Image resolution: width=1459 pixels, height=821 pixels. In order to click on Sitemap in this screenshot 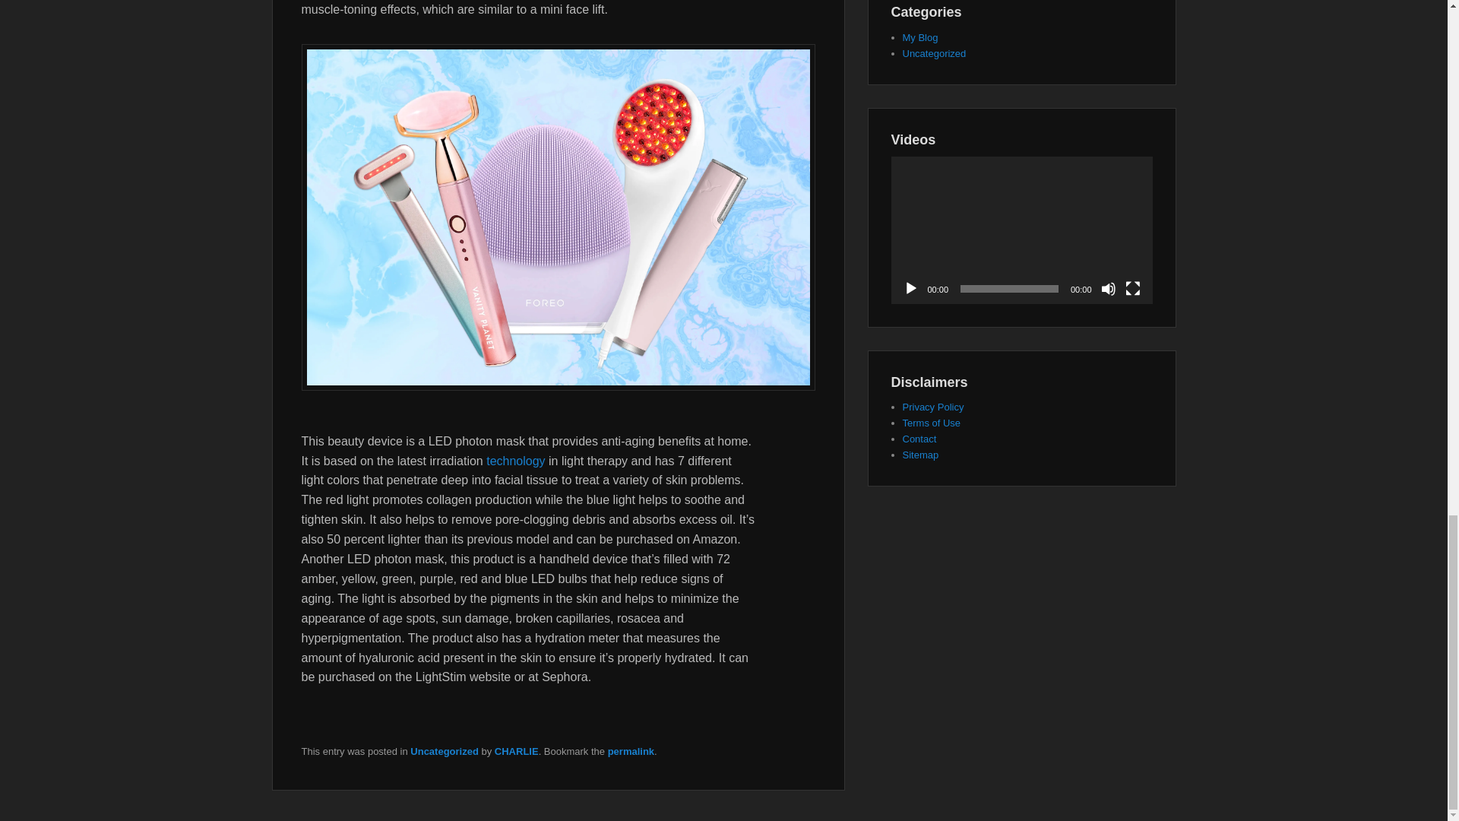, I will do `click(921, 455)`.